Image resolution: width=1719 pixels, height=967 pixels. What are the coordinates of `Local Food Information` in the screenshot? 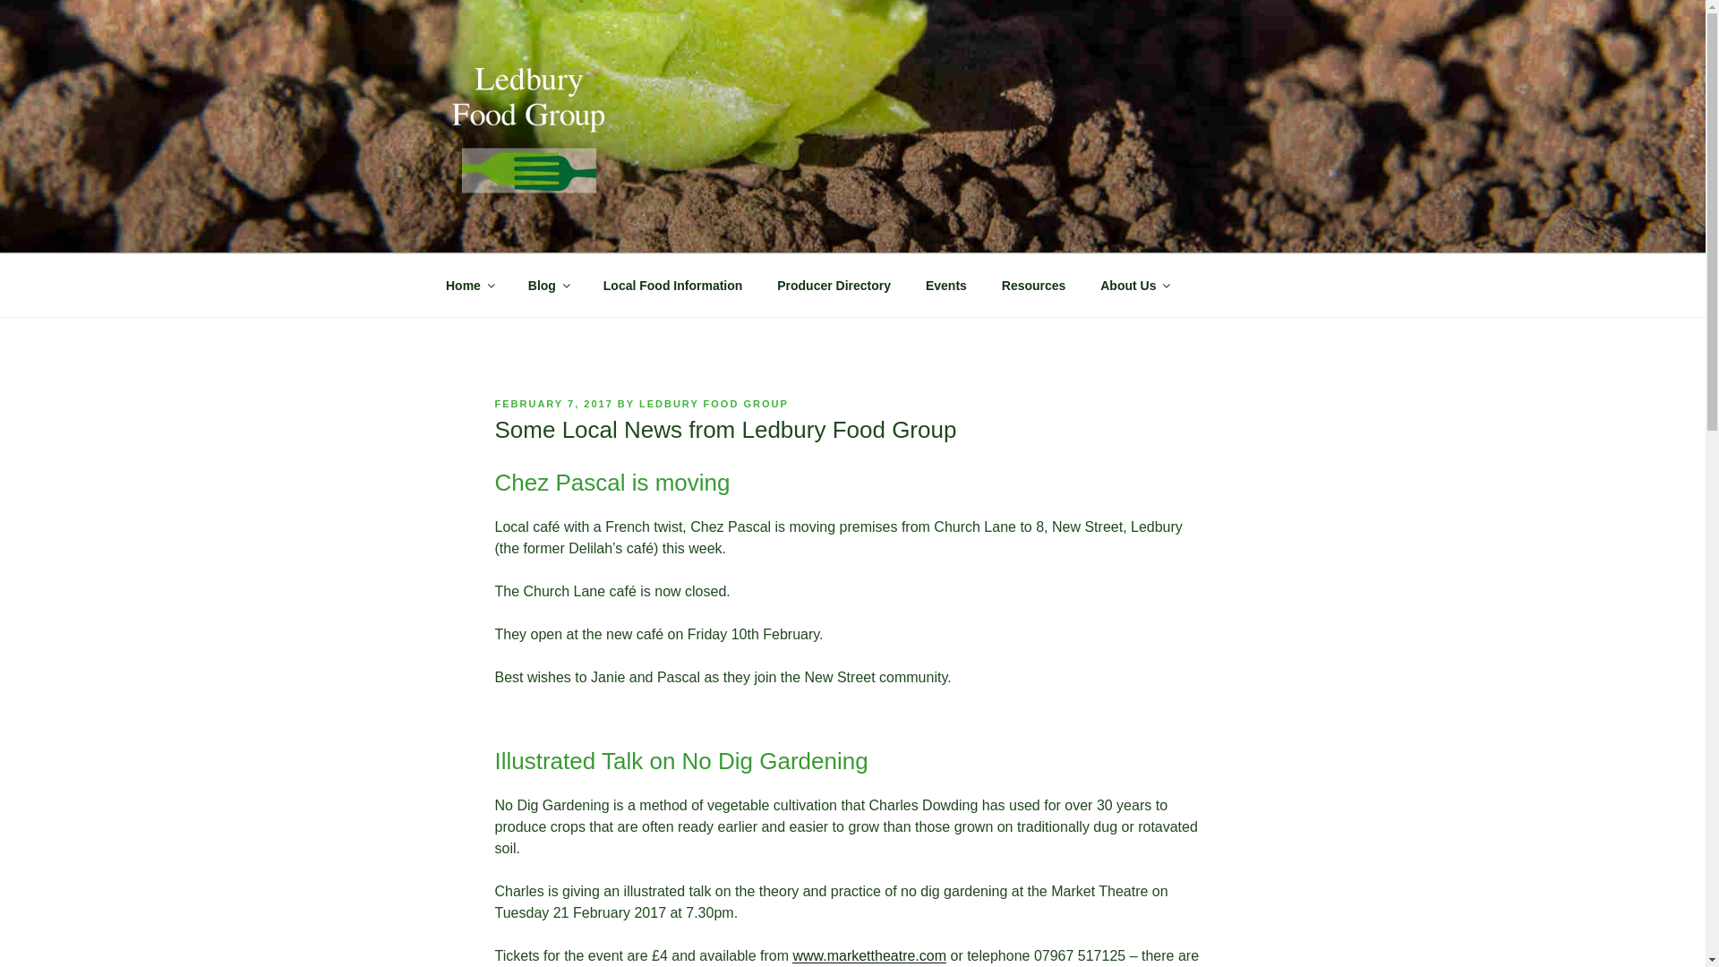 It's located at (672, 285).